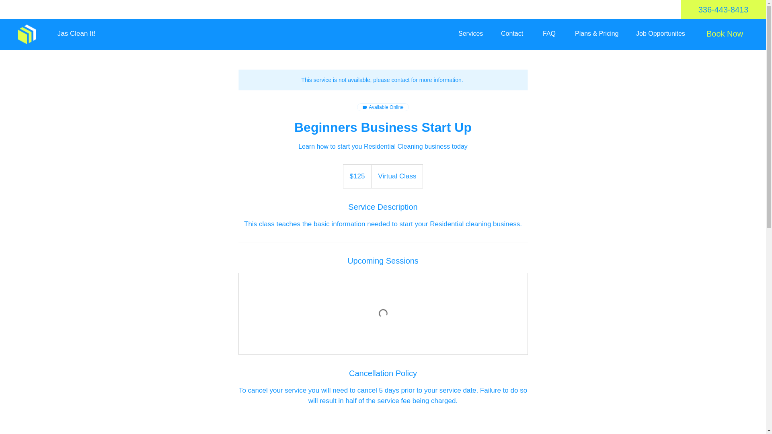 The width and height of the screenshot is (772, 434). What do you see at coordinates (552, 34) in the screenshot?
I see `FAQ` at bounding box center [552, 34].